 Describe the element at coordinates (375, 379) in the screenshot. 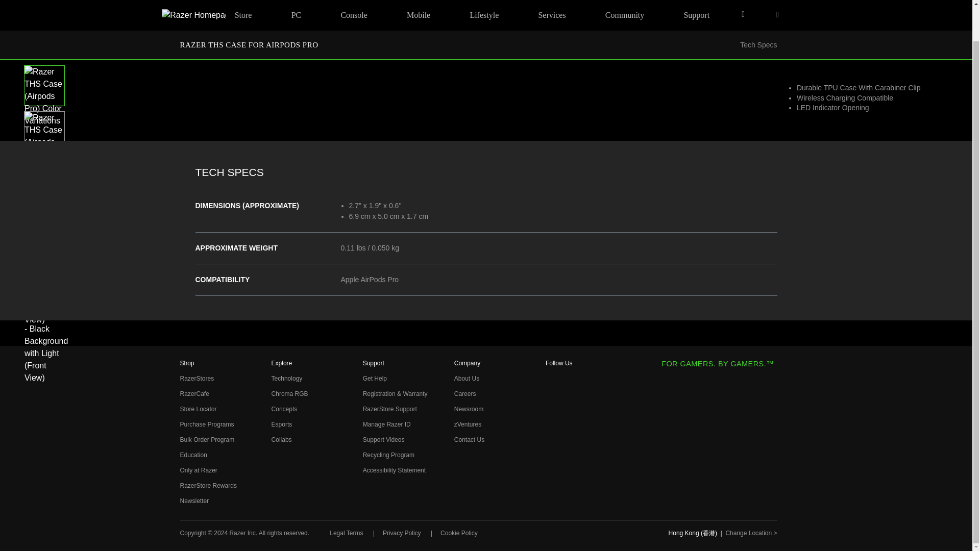

I see `Get Help` at that location.